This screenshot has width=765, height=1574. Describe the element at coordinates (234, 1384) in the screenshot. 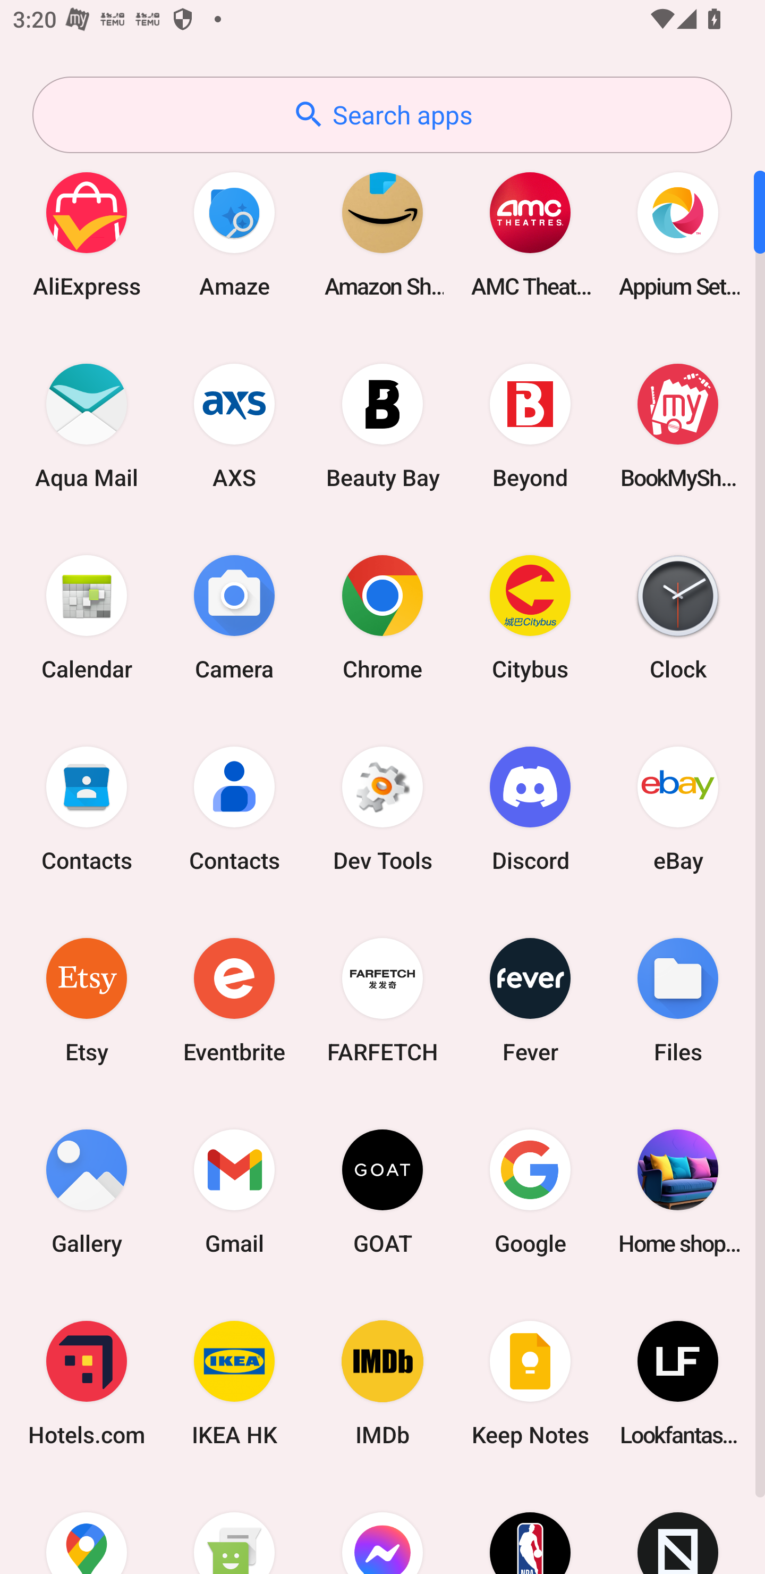

I see `IKEA HK` at that location.